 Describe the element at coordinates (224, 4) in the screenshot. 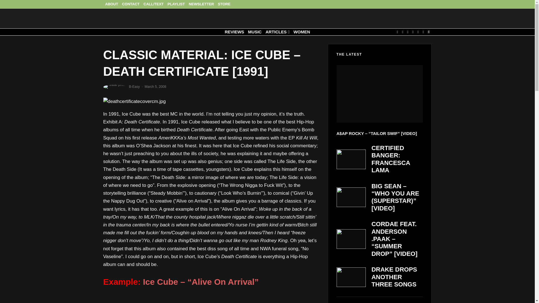

I see `STORE` at that location.